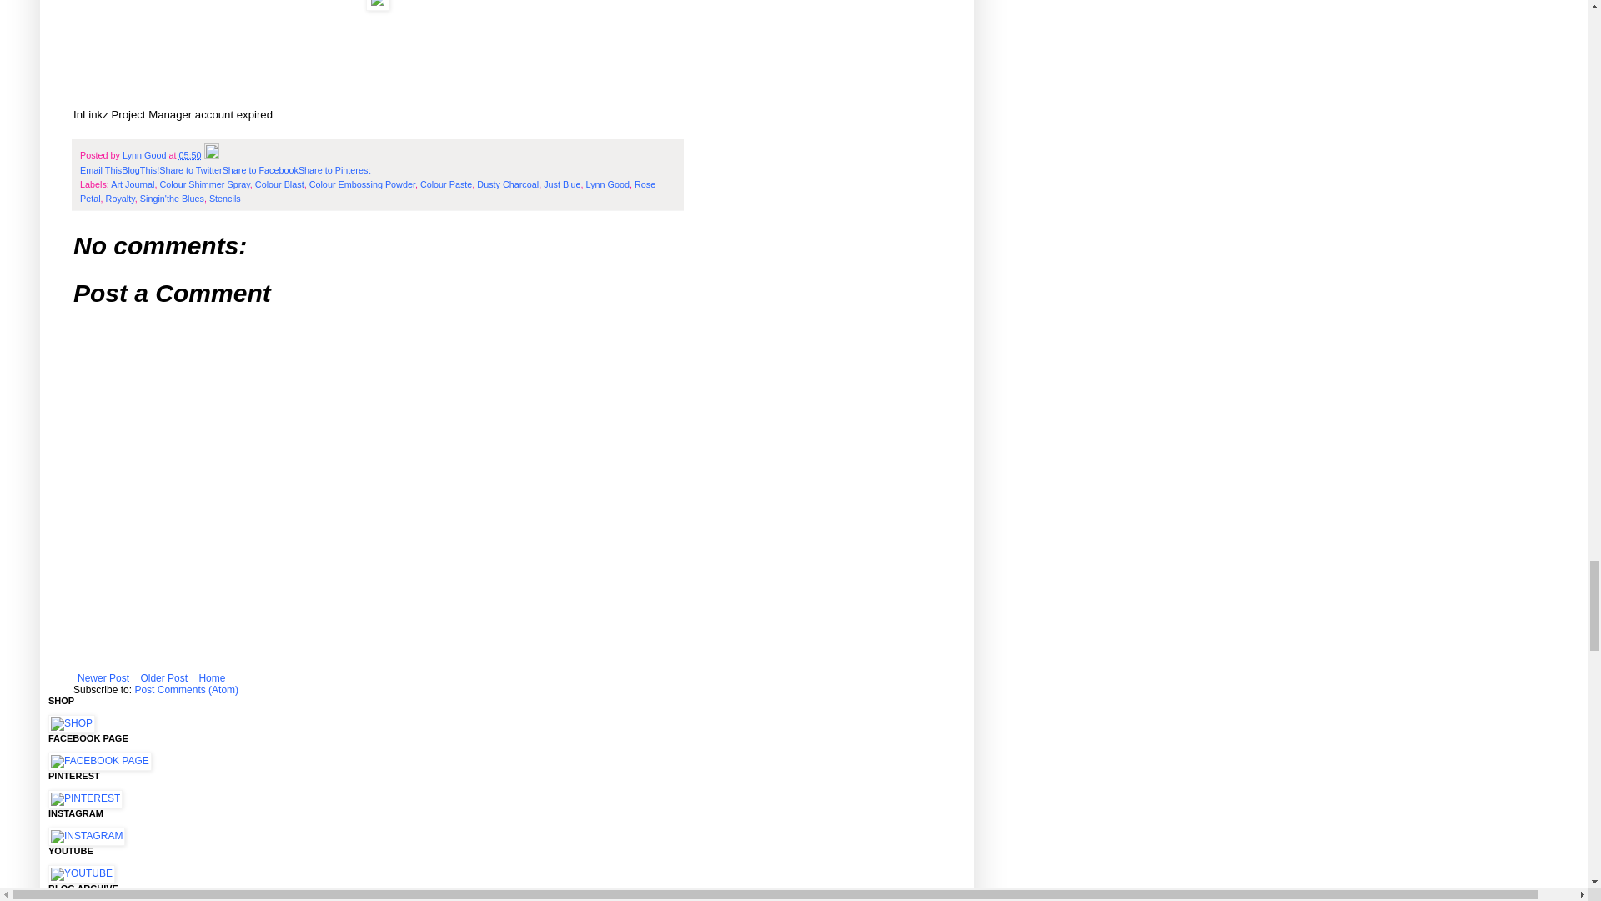 This screenshot has height=901, width=1601. What do you see at coordinates (172, 199) in the screenshot?
I see `Singin'the Blues` at bounding box center [172, 199].